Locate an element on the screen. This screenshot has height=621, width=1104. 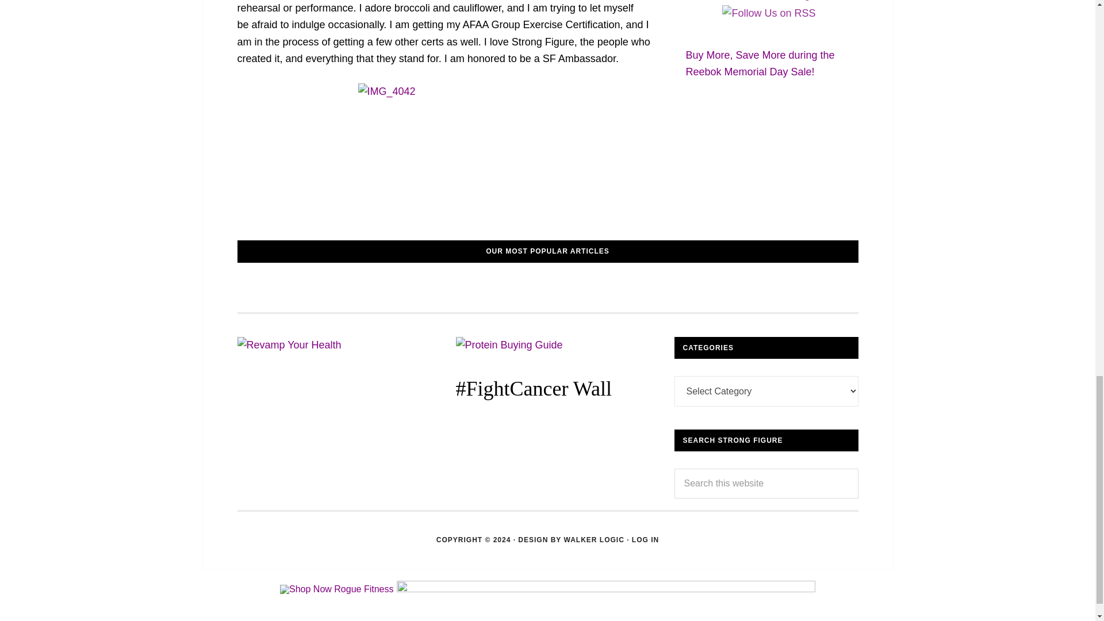
Shop Now Rogue Fitness is located at coordinates (336, 589).